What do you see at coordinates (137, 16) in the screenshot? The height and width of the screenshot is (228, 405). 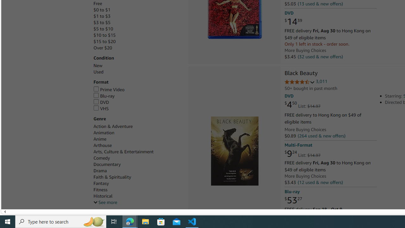 I see `$1 to $3` at bounding box center [137, 16].